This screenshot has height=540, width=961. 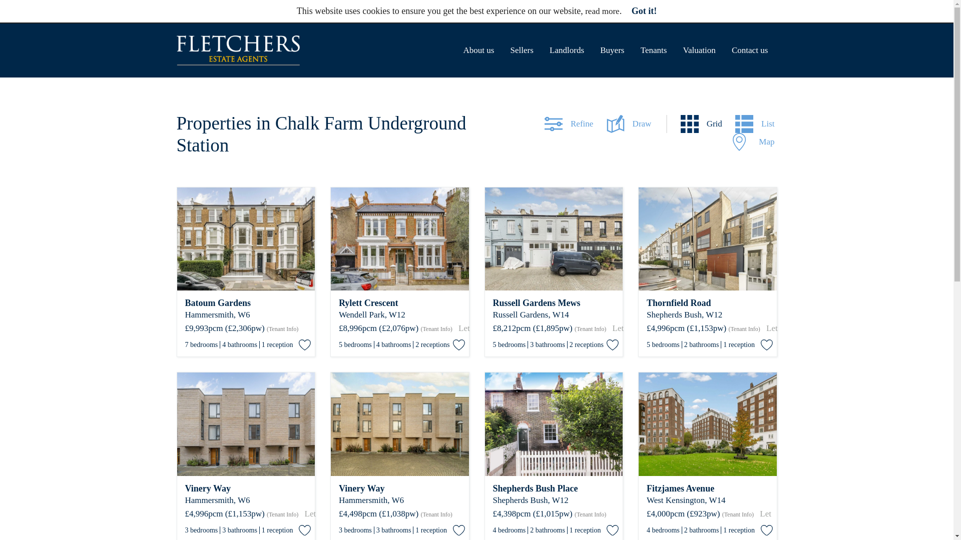 I want to click on Contact us, so click(x=749, y=50).